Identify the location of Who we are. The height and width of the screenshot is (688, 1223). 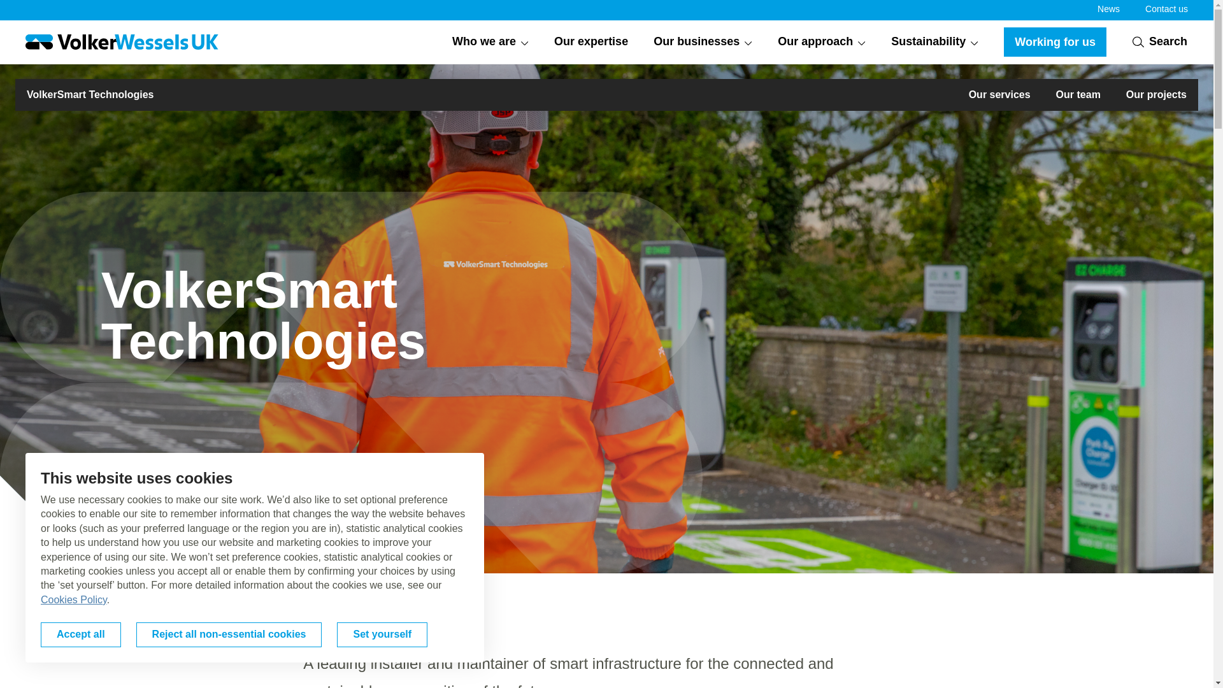
(490, 42).